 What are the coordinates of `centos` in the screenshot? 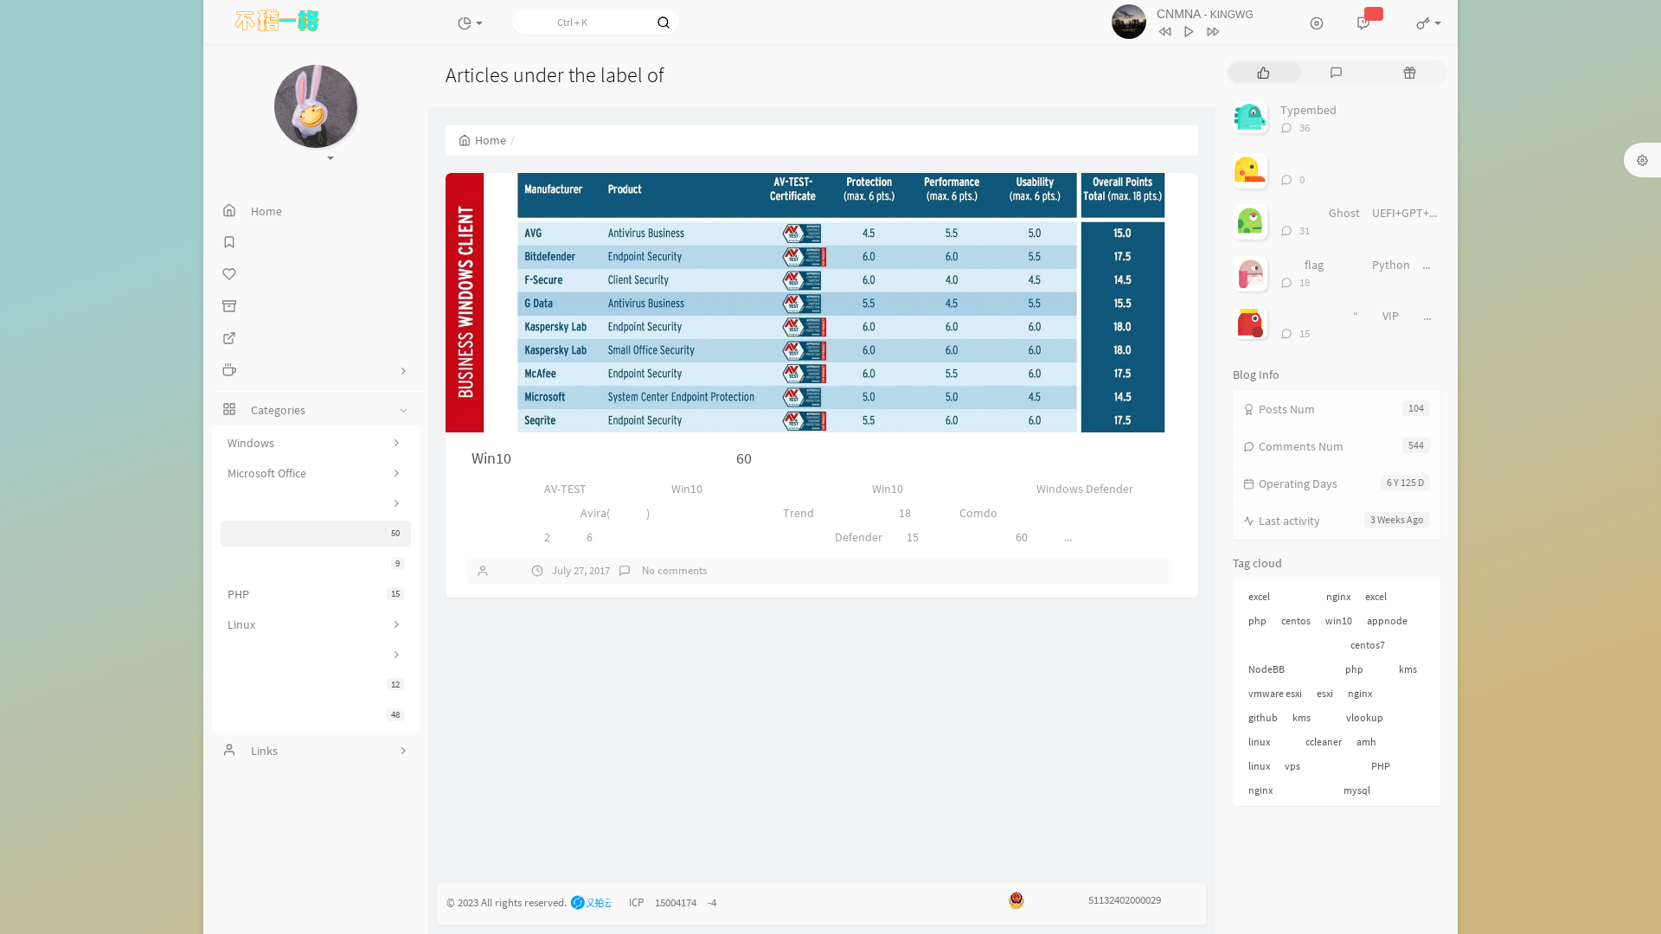 It's located at (1296, 621).